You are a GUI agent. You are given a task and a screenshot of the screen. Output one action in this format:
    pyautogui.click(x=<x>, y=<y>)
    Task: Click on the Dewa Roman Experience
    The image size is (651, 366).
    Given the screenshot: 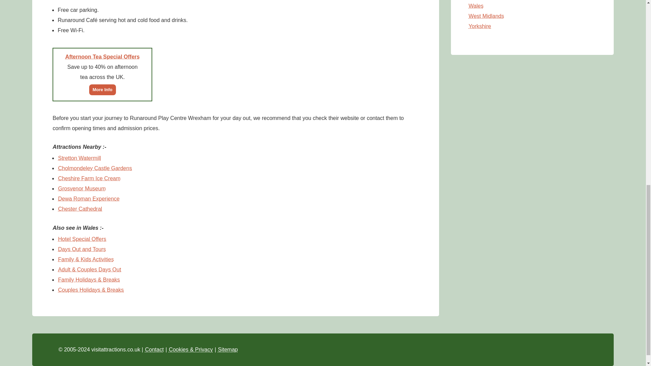 What is the action you would take?
    pyautogui.click(x=89, y=199)
    